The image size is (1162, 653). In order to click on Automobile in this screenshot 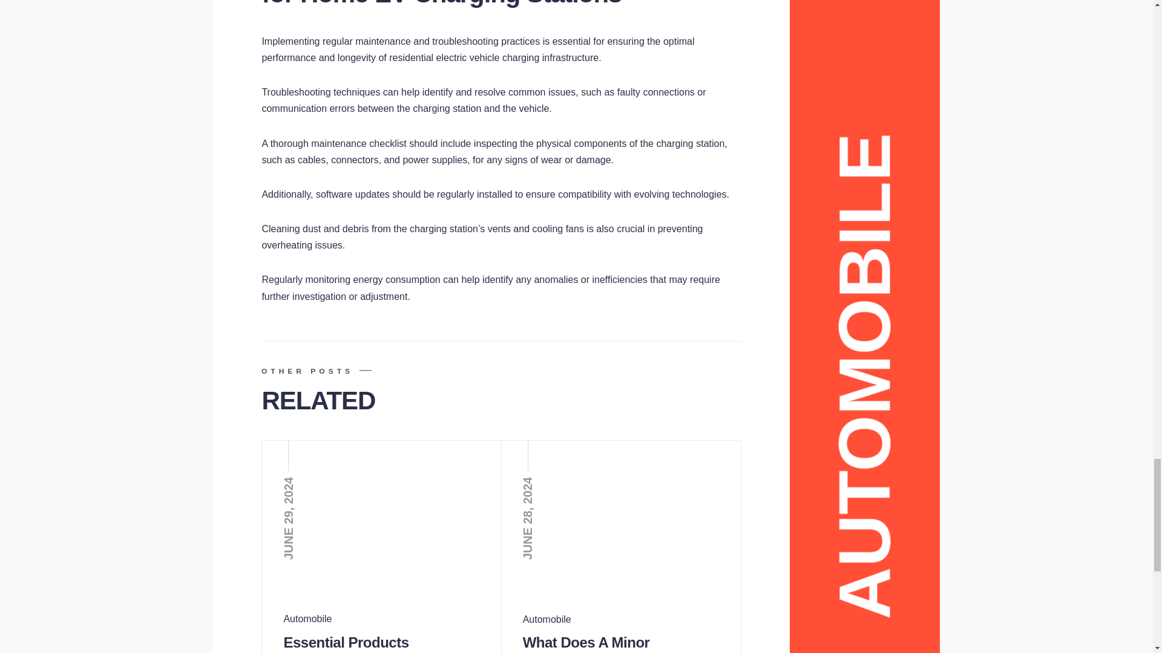, I will do `click(547, 619)`.